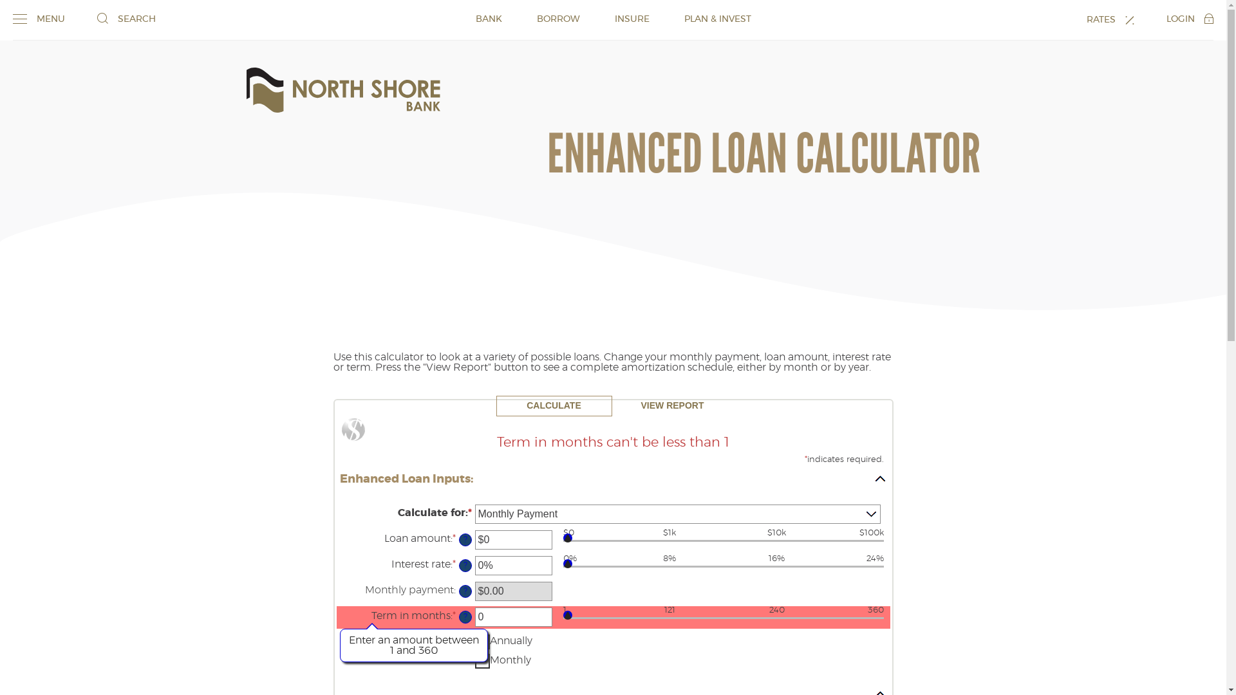  What do you see at coordinates (723, 620) in the screenshot?
I see `Term in months slider` at bounding box center [723, 620].